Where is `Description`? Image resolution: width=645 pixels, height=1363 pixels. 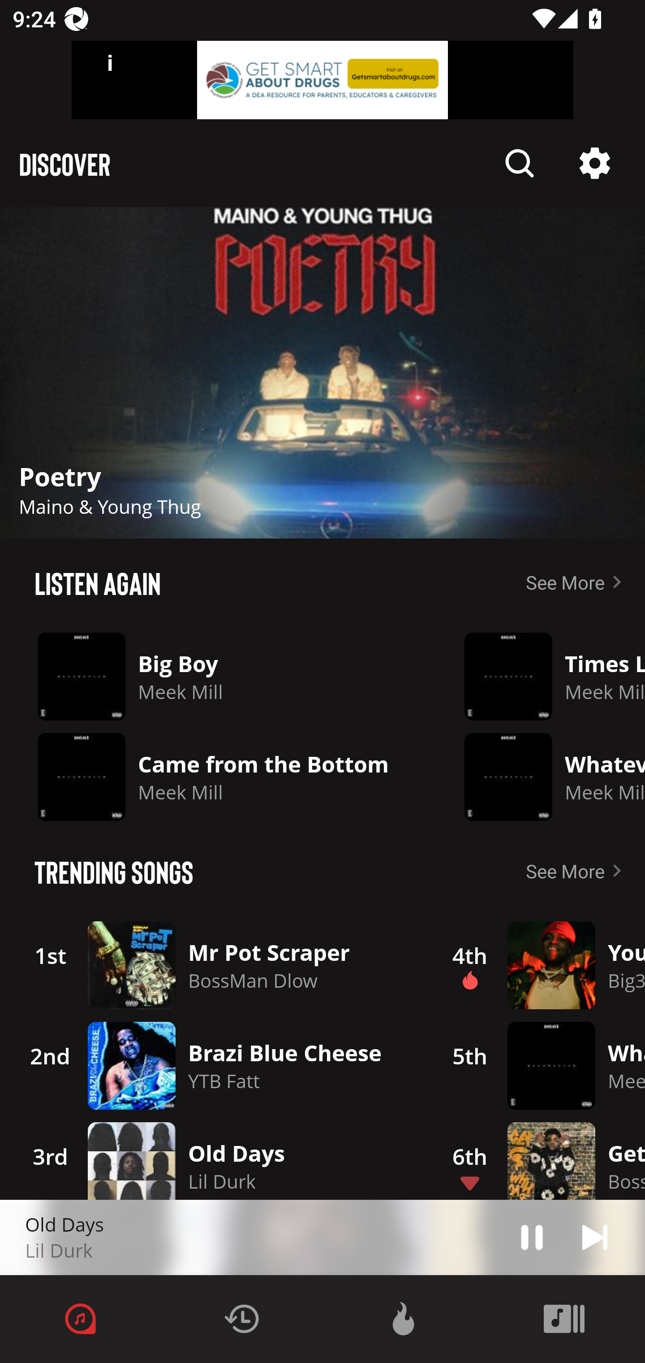 Description is located at coordinates (595, 163).